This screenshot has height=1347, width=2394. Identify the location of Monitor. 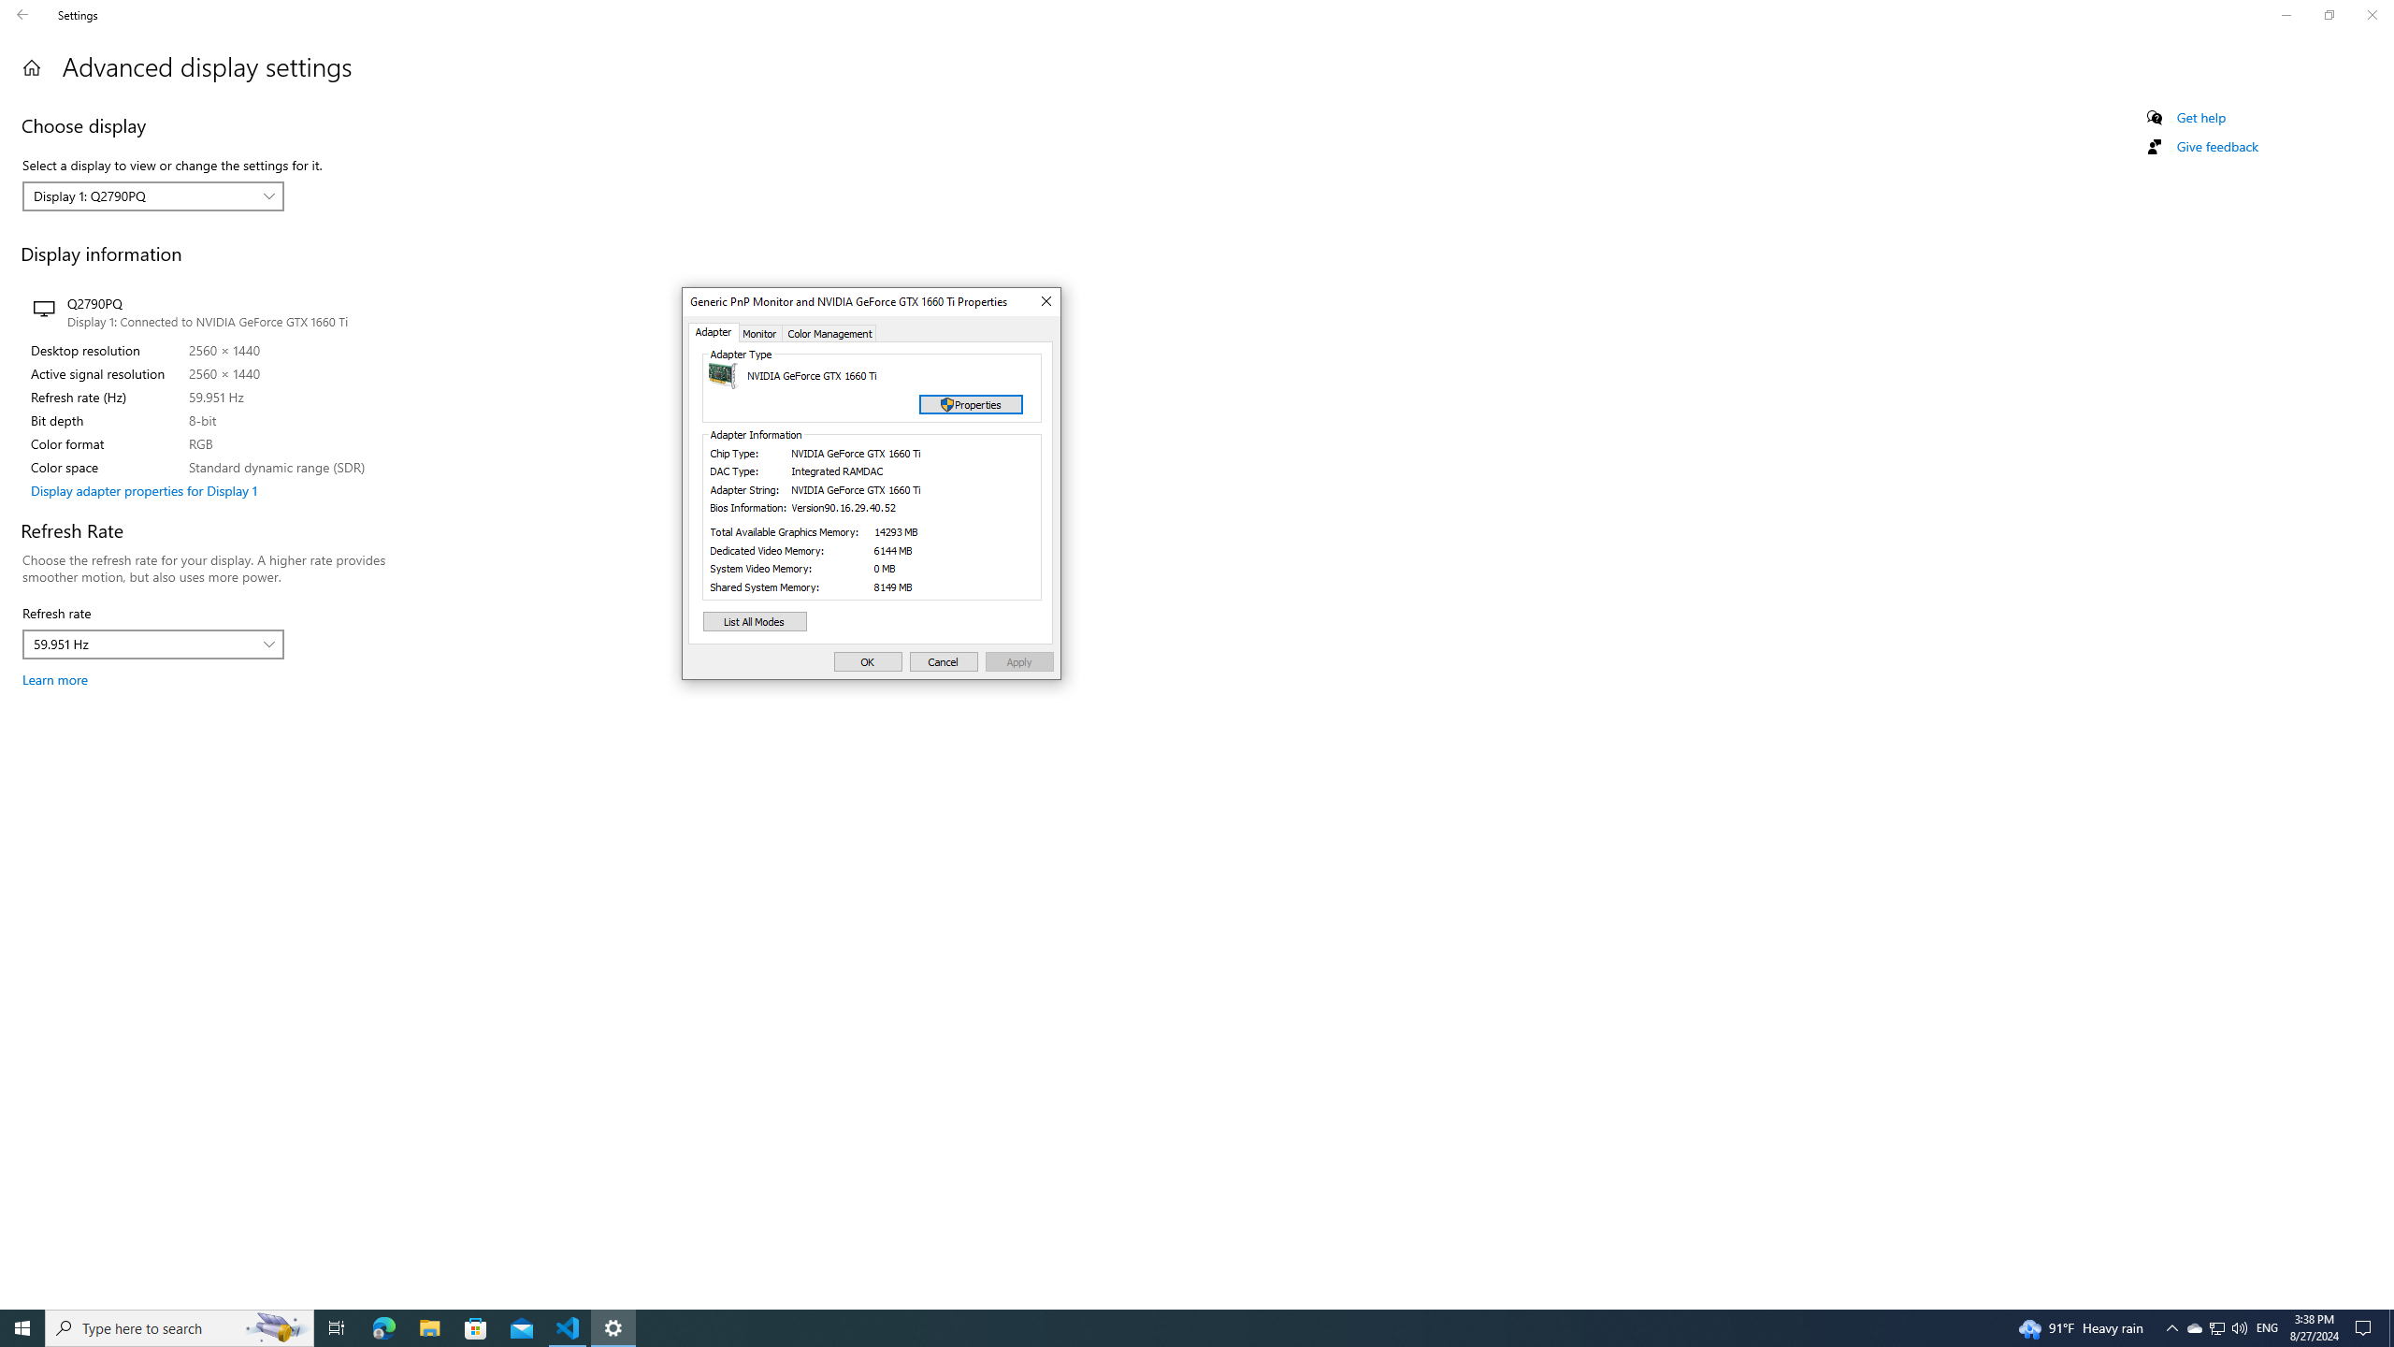
(2216, 1328).